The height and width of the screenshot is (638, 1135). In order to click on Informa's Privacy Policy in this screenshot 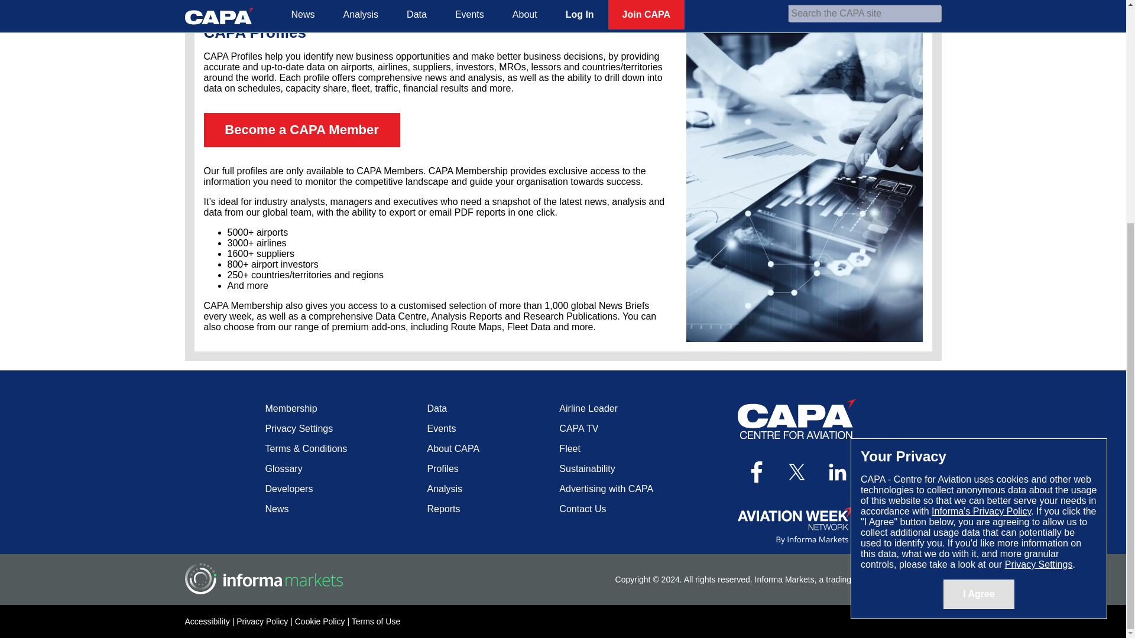, I will do `click(981, 174)`.